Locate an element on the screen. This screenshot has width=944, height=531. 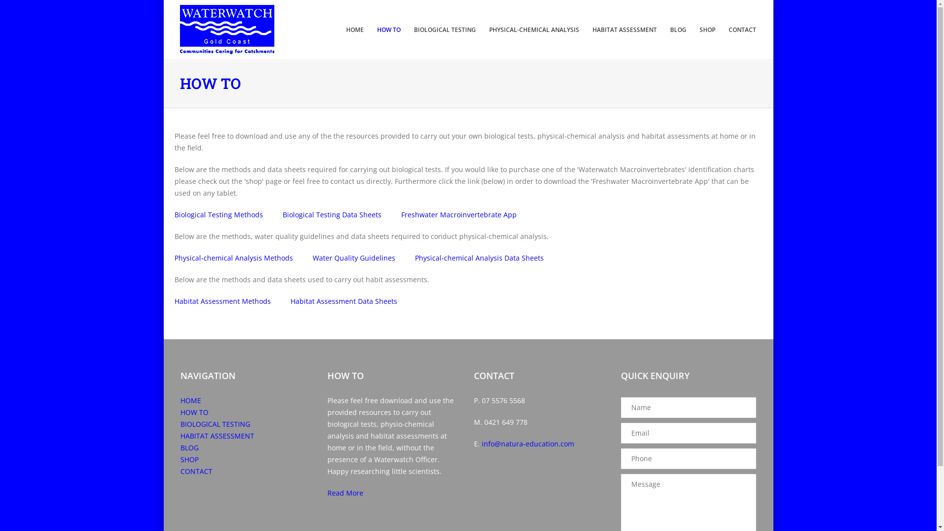
BLOG is located at coordinates (678, 30).